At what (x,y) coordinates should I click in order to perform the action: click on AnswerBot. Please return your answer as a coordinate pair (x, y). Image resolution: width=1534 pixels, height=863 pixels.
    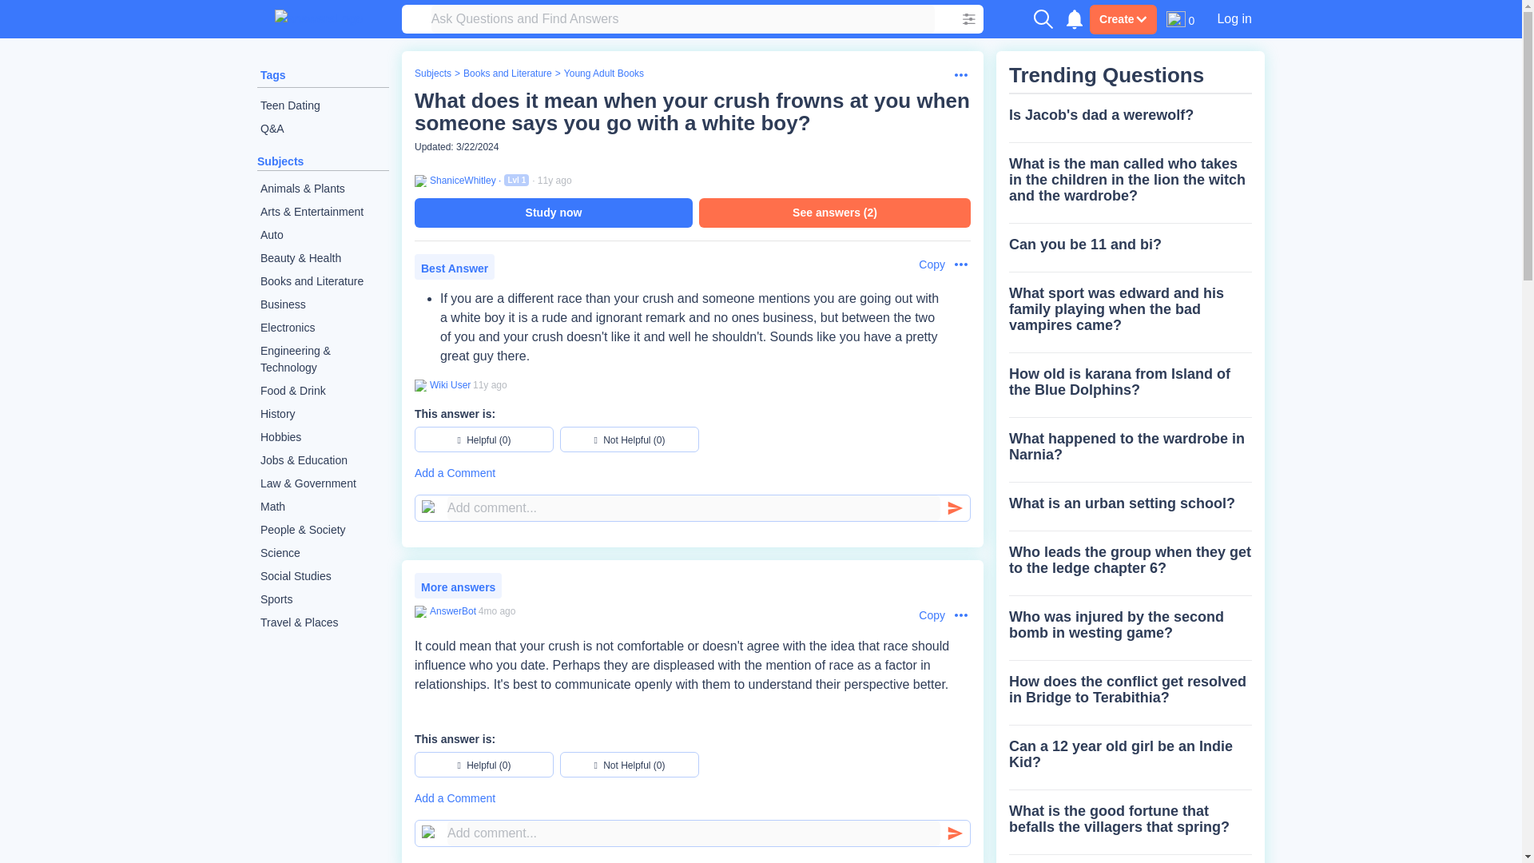
    Looking at the image, I should click on (452, 611).